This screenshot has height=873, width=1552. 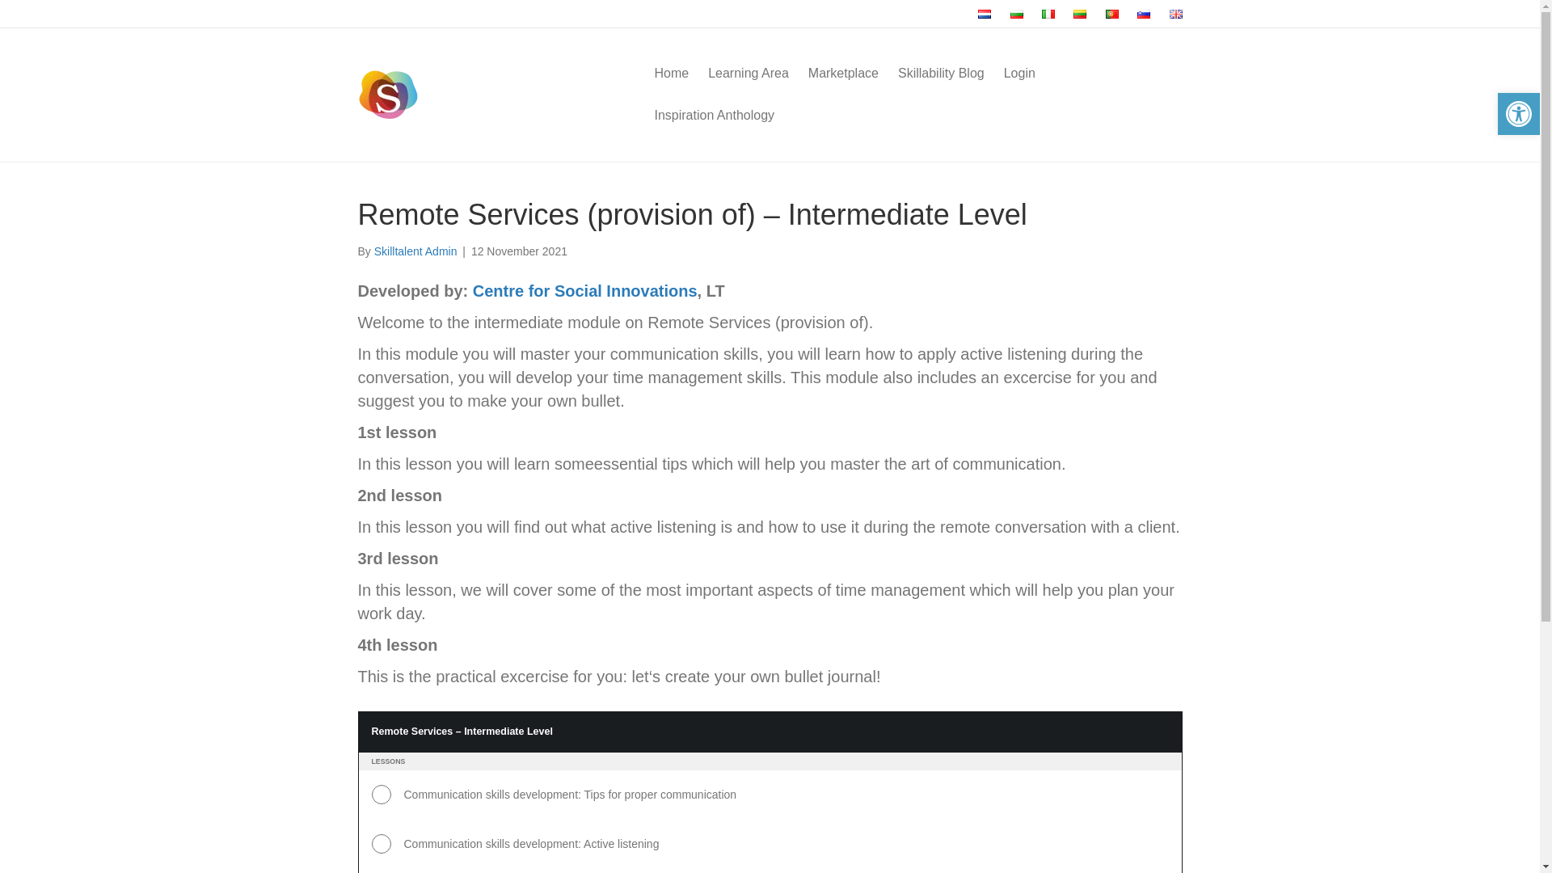 What do you see at coordinates (415, 251) in the screenshot?
I see `Skilltalent Admin` at bounding box center [415, 251].